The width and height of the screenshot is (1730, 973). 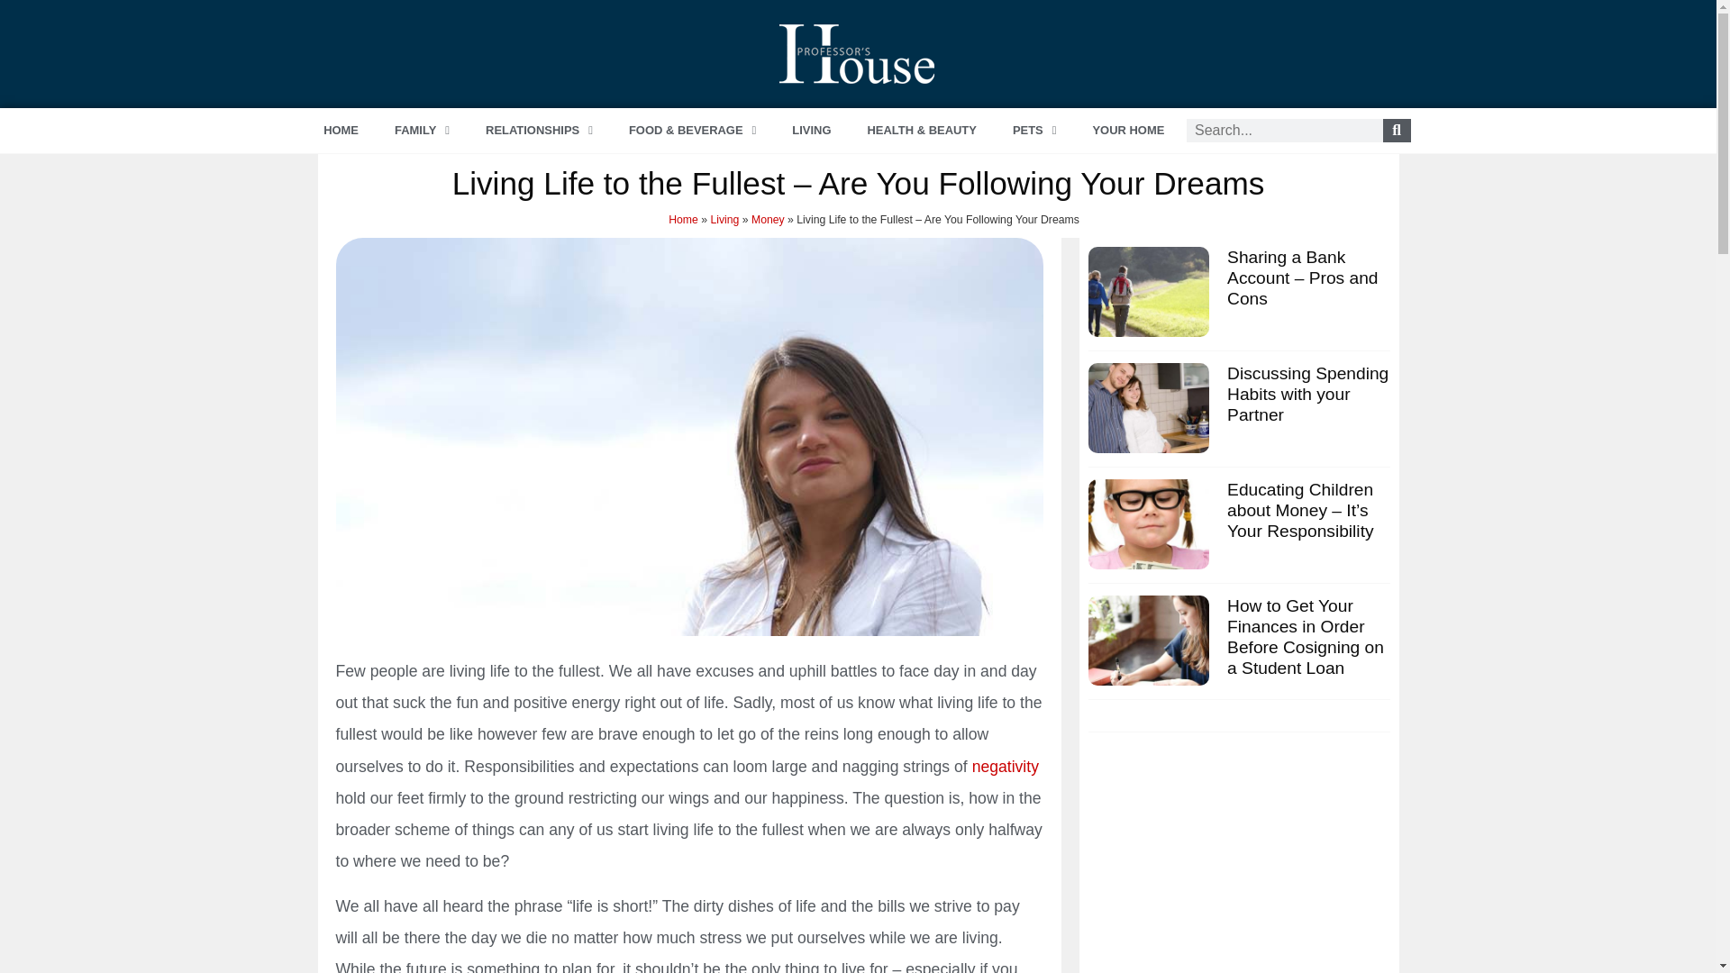 What do you see at coordinates (539, 130) in the screenshot?
I see `RELATIONSHIPS` at bounding box center [539, 130].